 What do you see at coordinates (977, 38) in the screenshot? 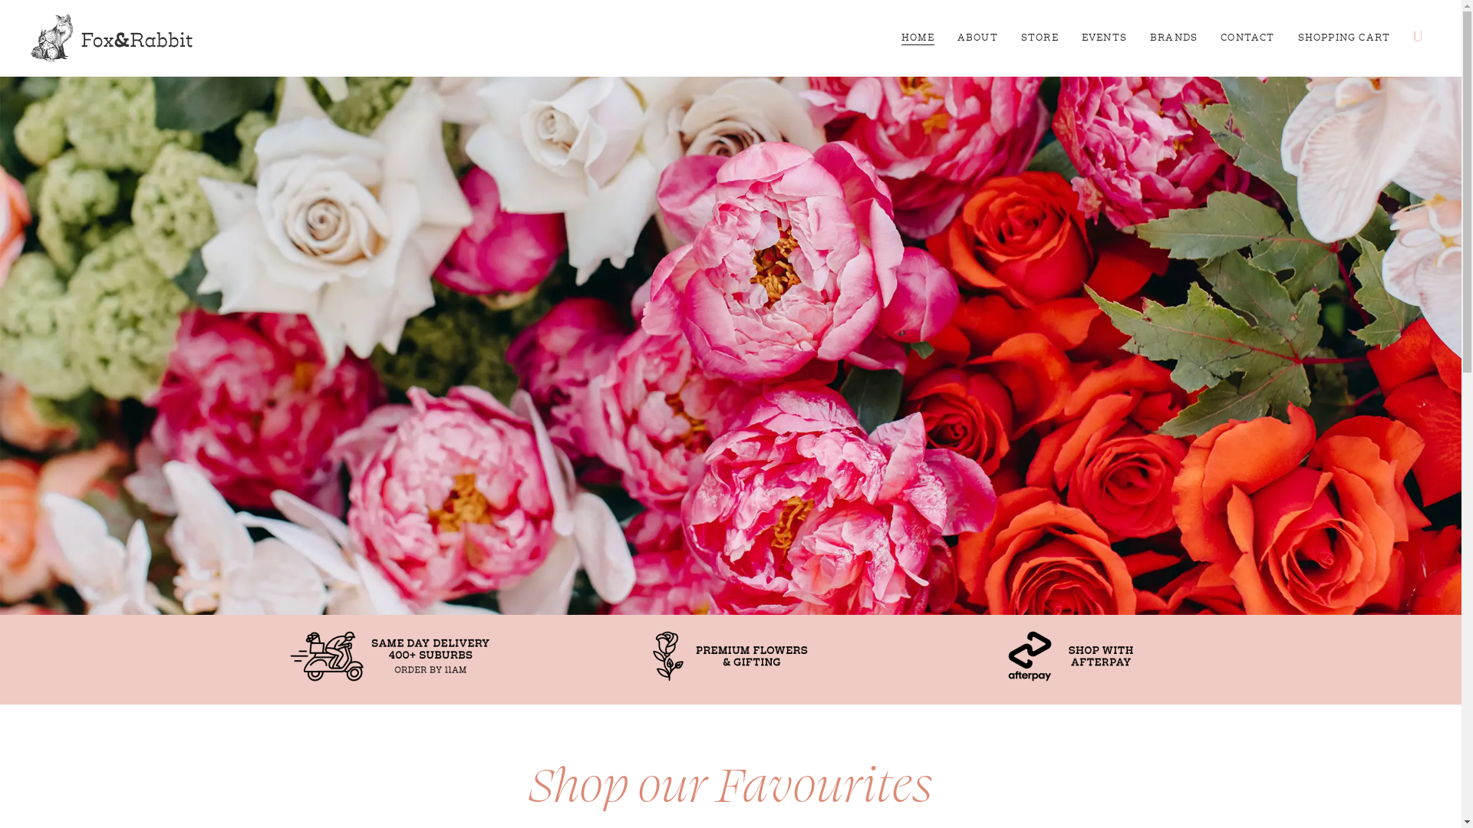
I see `ABOUT` at bounding box center [977, 38].